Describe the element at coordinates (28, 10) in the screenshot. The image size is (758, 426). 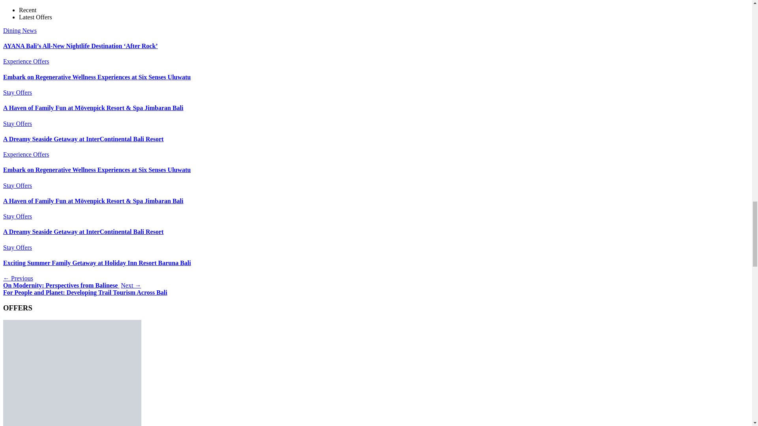
I see `Recent` at that location.